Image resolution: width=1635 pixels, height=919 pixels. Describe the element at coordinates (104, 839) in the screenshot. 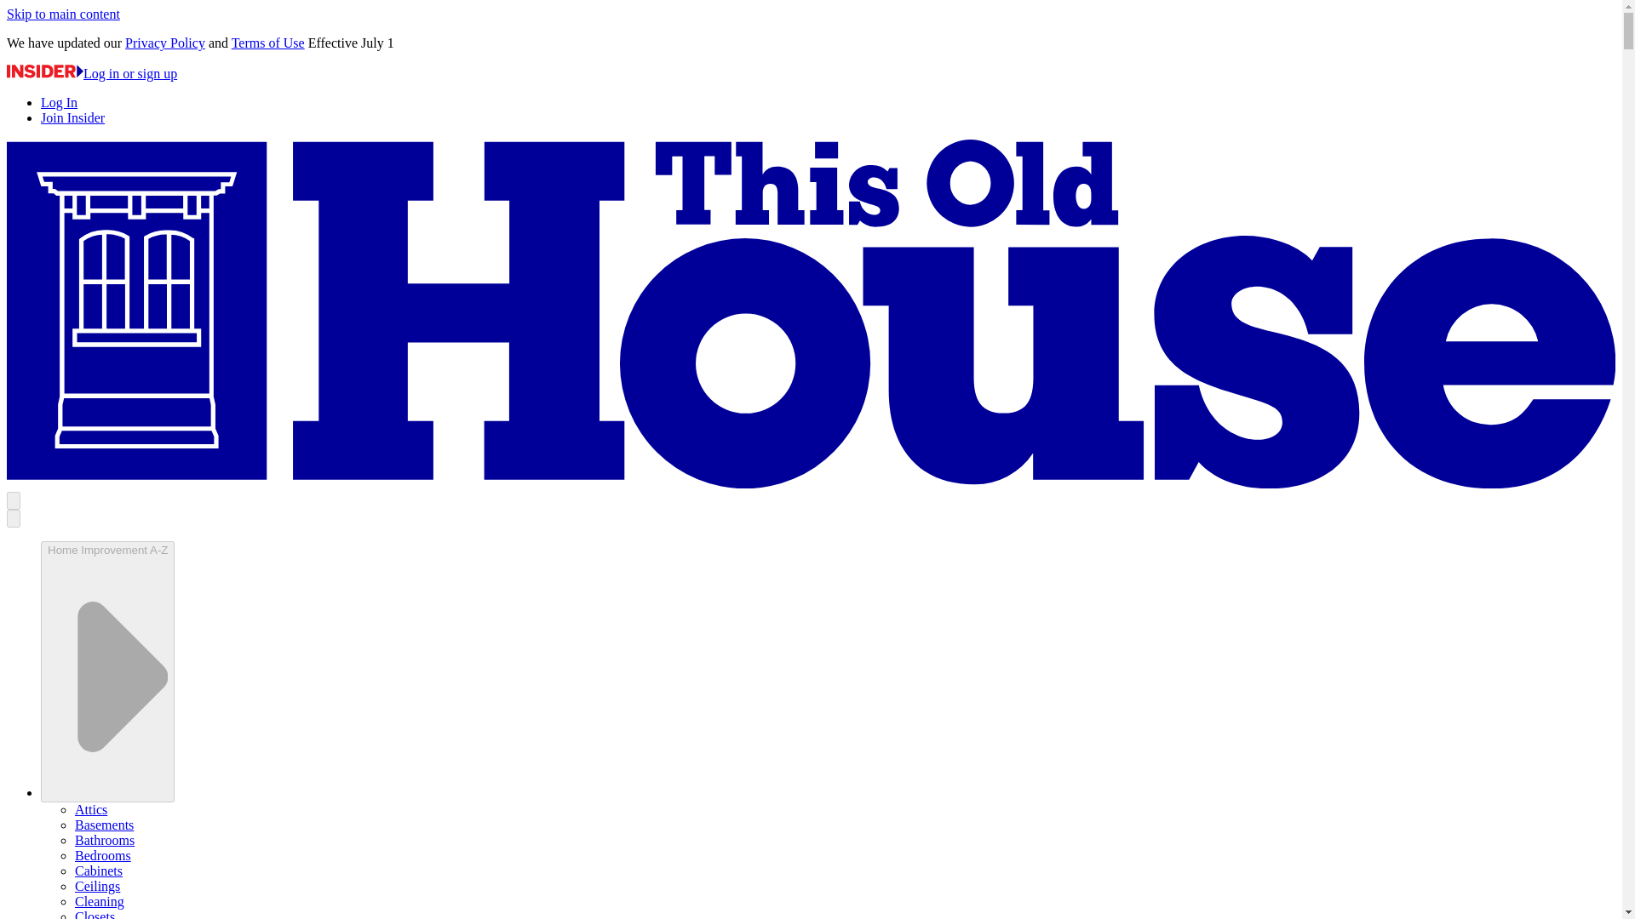

I see `Bathrooms` at that location.